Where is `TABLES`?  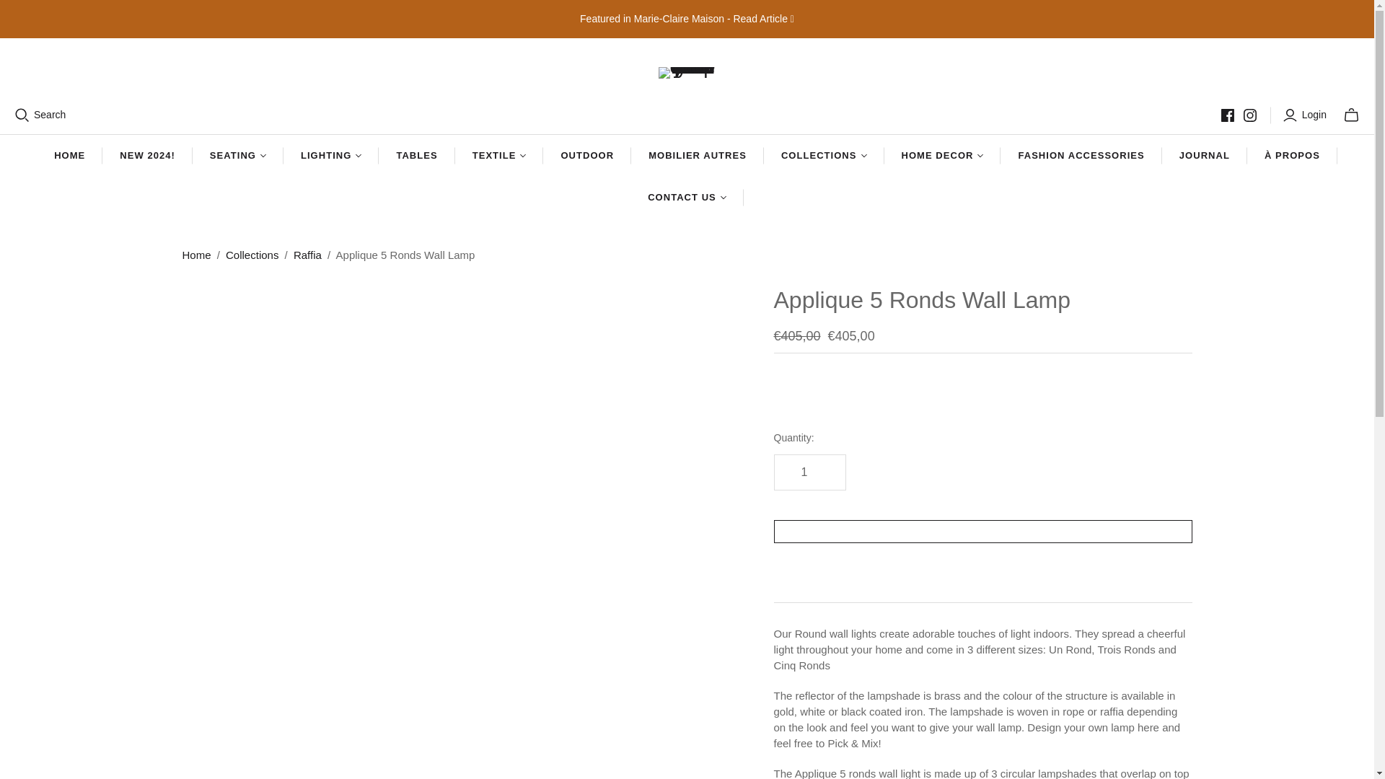
TABLES is located at coordinates (415, 156).